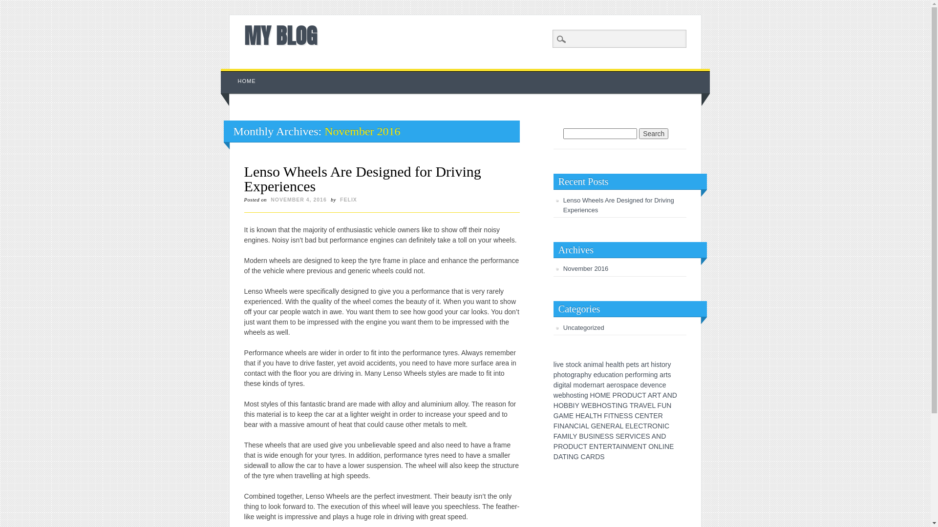 Image resolution: width=938 pixels, height=527 pixels. What do you see at coordinates (598, 426) in the screenshot?
I see `E` at bounding box center [598, 426].